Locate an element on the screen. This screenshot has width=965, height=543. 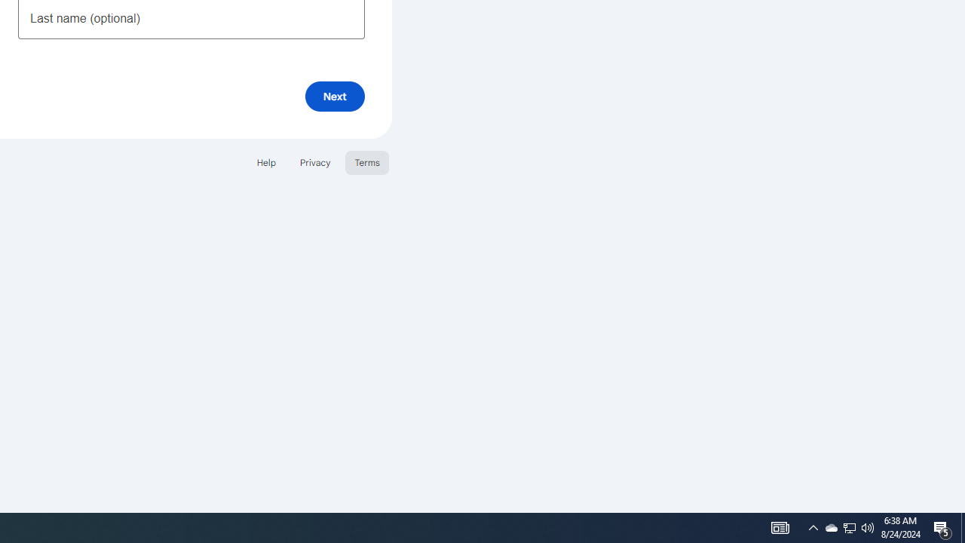
Privacy is located at coordinates (315, 161).